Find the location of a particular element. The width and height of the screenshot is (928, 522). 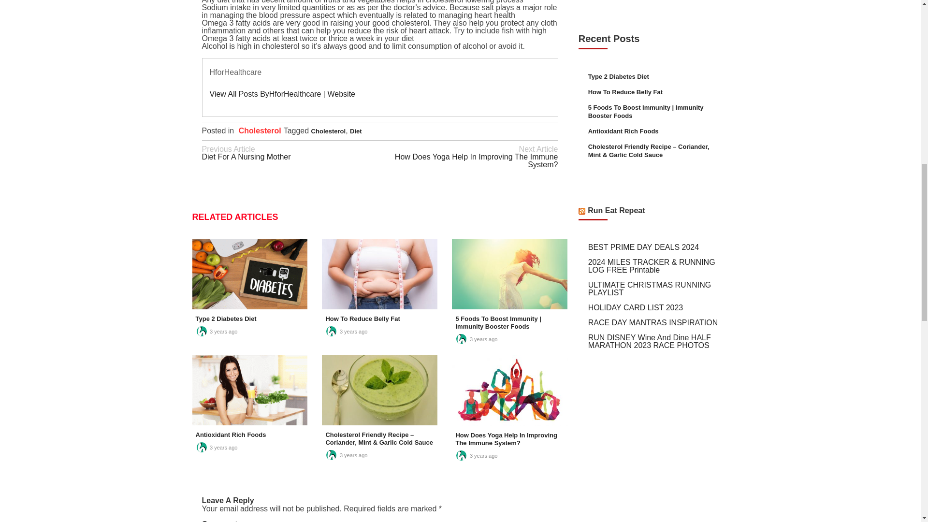

Antioxidant Rich Foods is located at coordinates (329, 130).